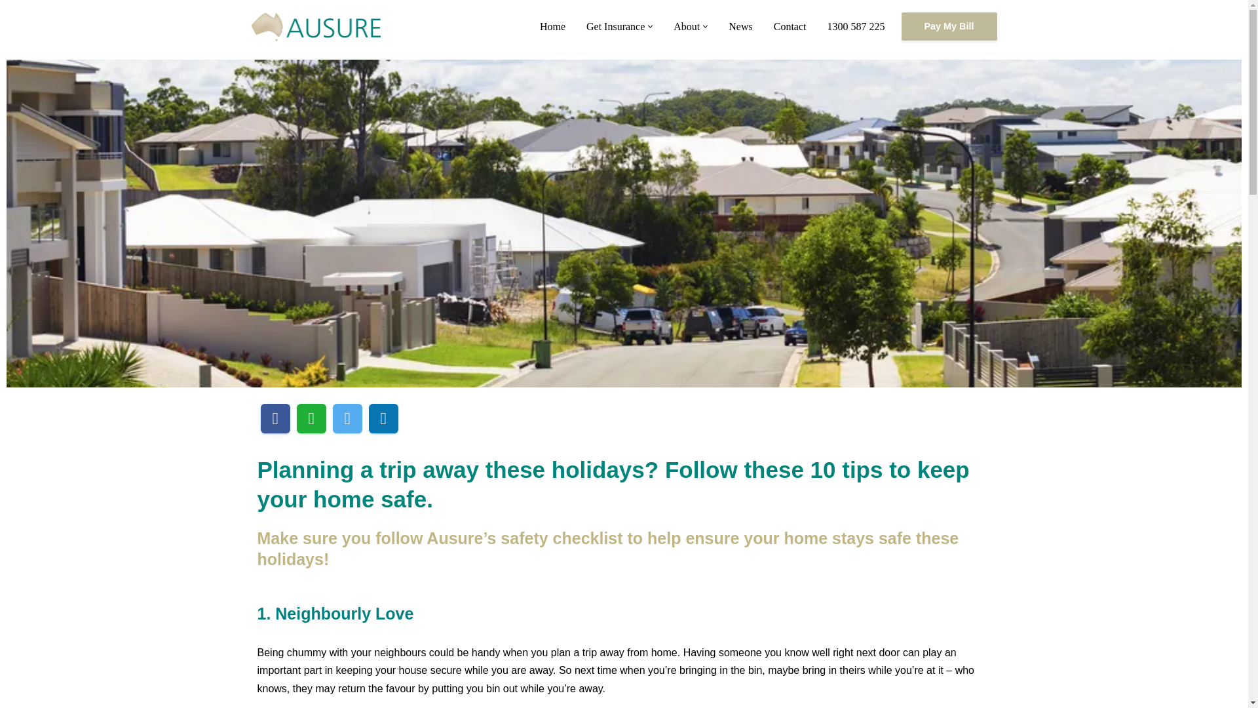  What do you see at coordinates (740, 26) in the screenshot?
I see `News` at bounding box center [740, 26].